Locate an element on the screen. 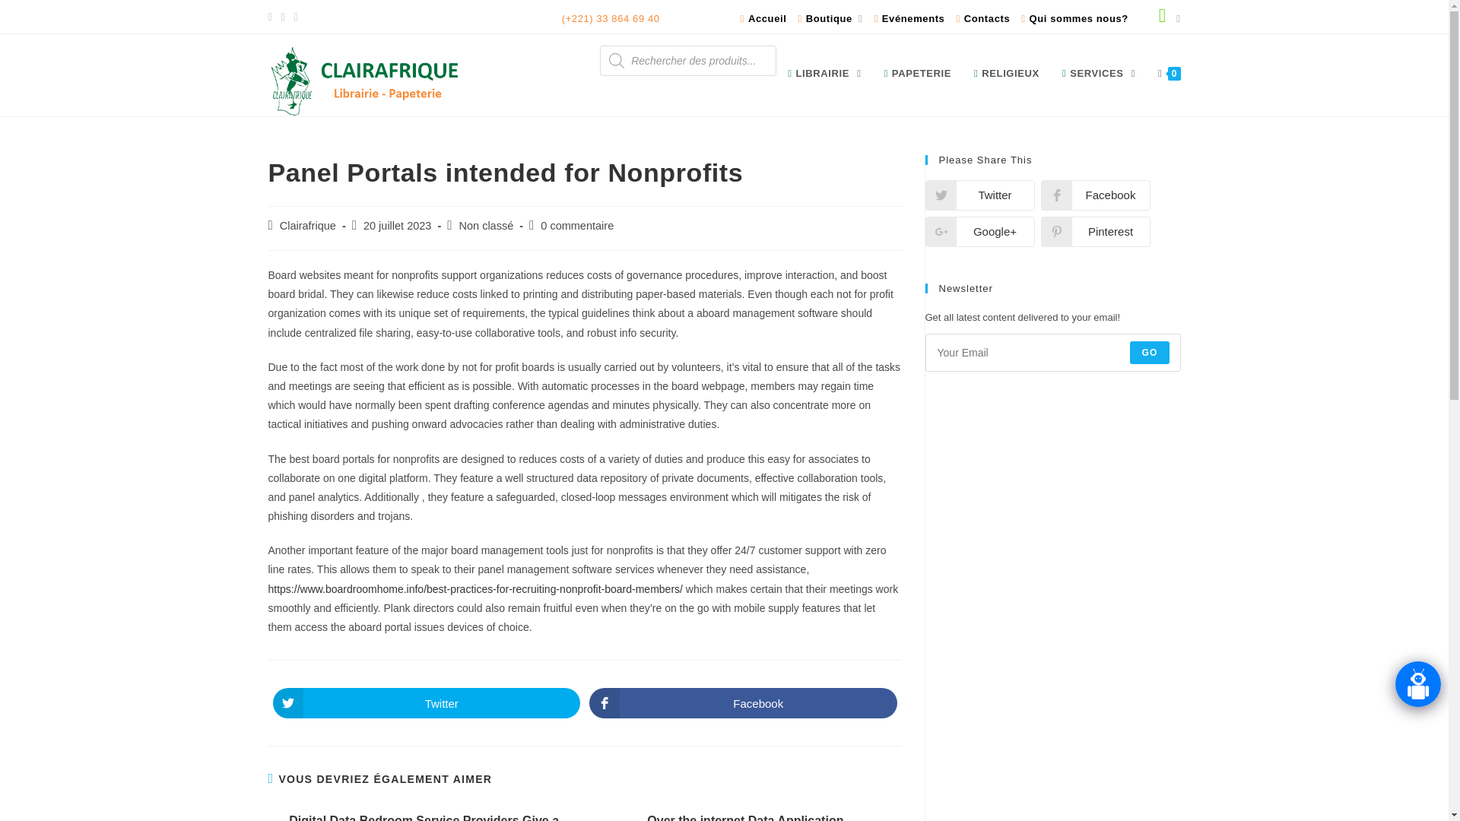 The height and width of the screenshot is (821, 1460). RELIGIEUX is located at coordinates (1007, 73).